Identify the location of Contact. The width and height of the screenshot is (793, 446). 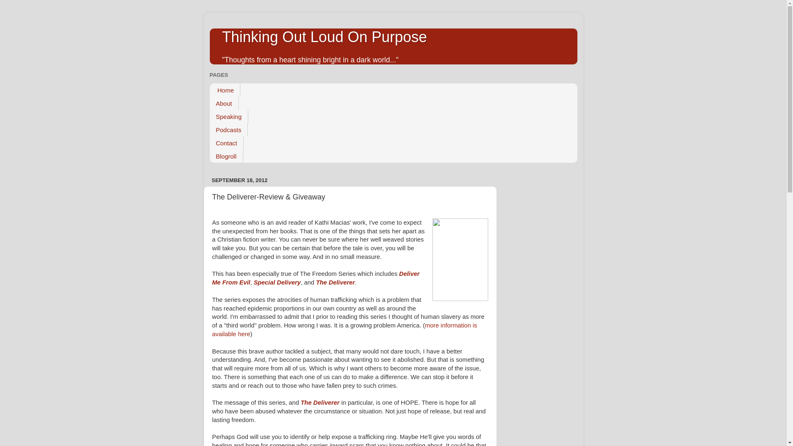
(227, 143).